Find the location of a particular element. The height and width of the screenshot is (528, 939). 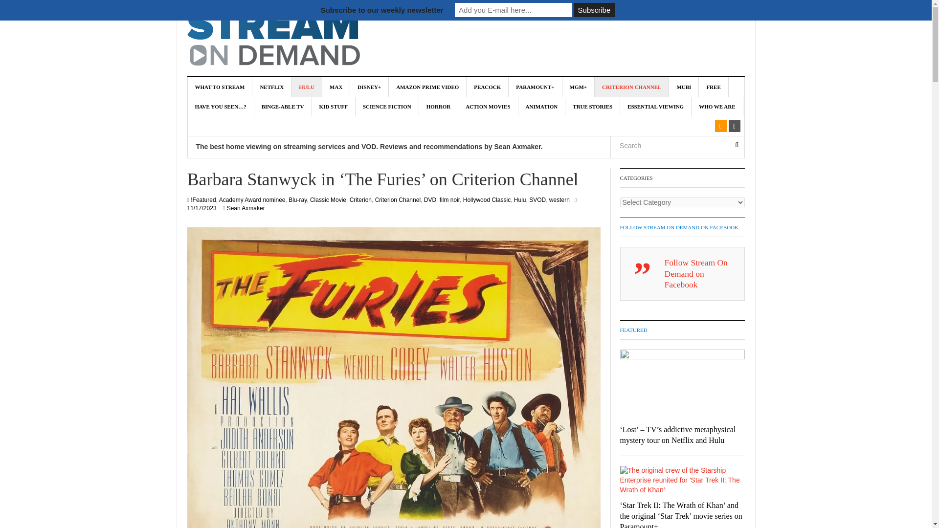

WHAT TO STREAM is located at coordinates (220, 87).